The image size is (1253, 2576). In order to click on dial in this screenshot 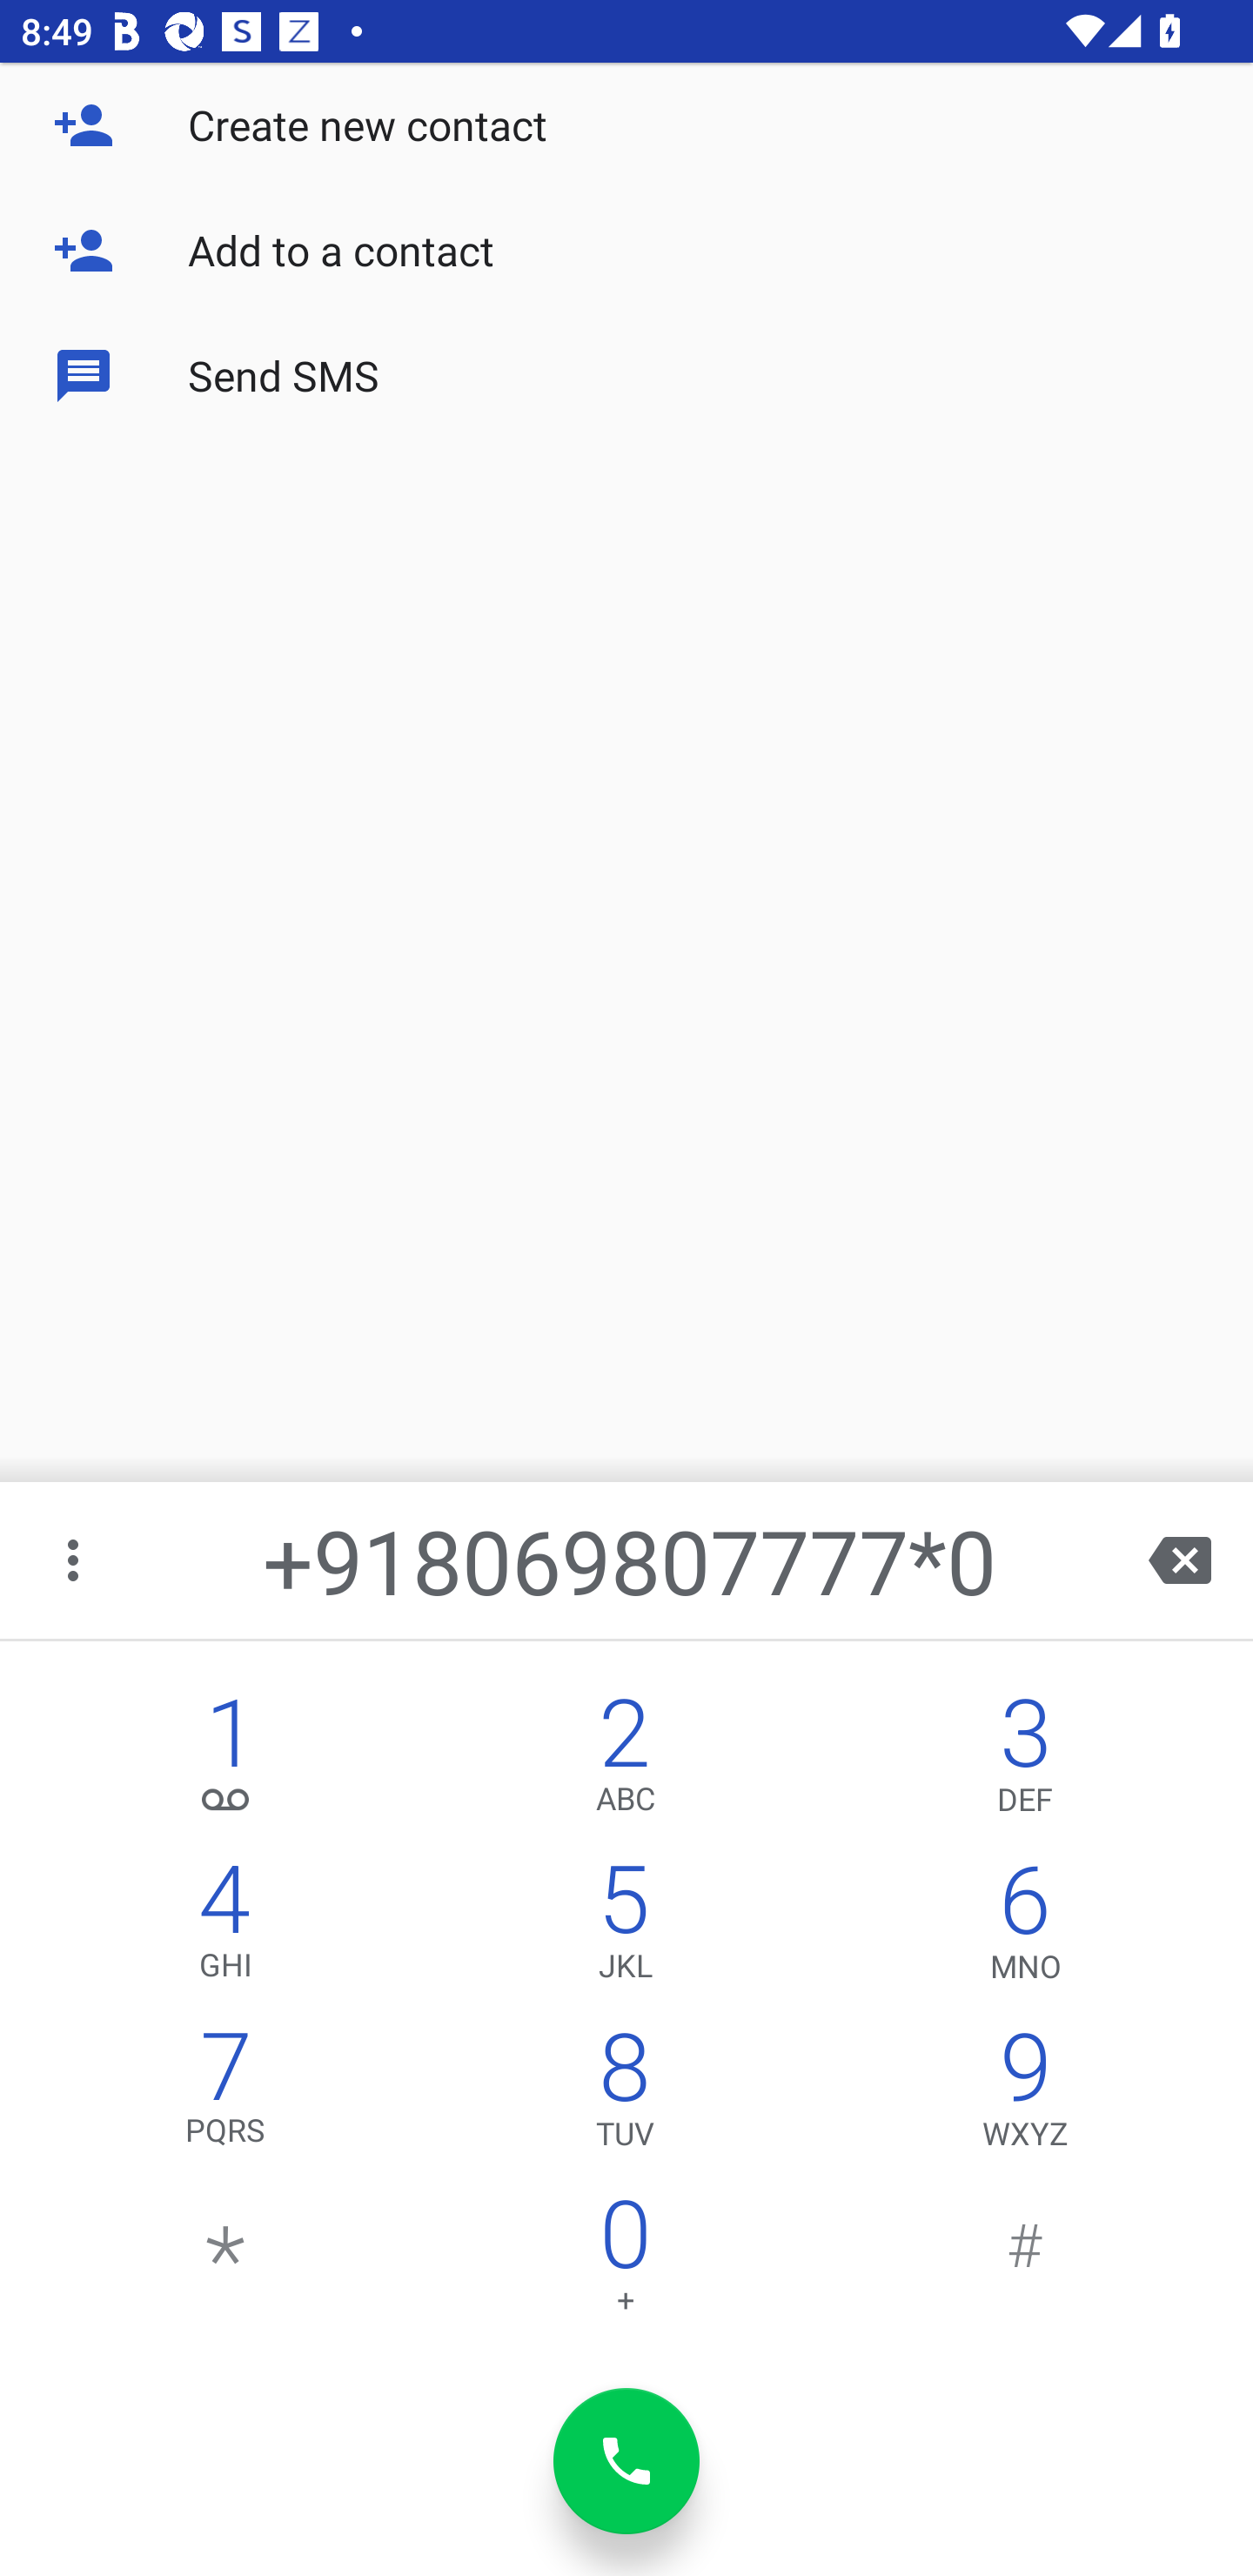, I will do `click(626, 2461)`.